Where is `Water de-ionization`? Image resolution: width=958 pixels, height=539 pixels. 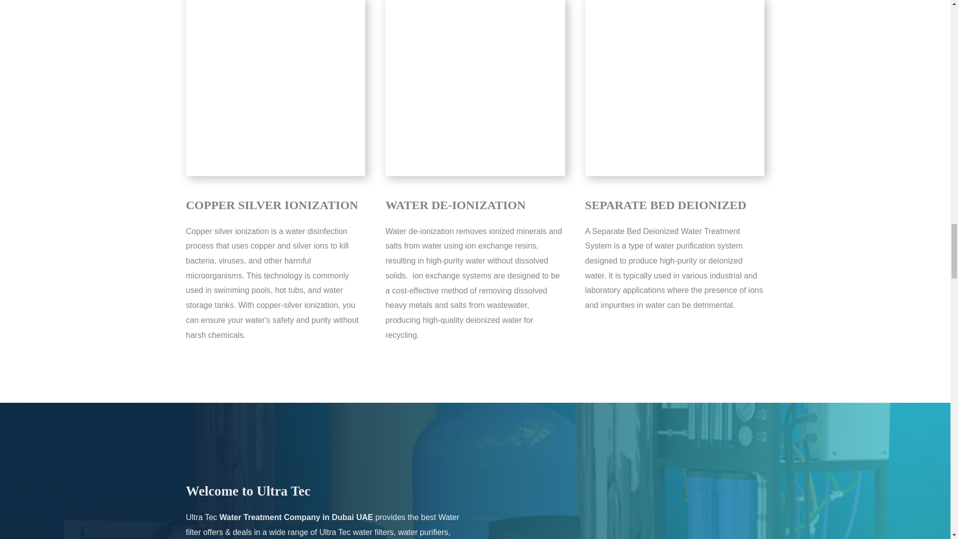 Water de-ionization is located at coordinates (475, 88).